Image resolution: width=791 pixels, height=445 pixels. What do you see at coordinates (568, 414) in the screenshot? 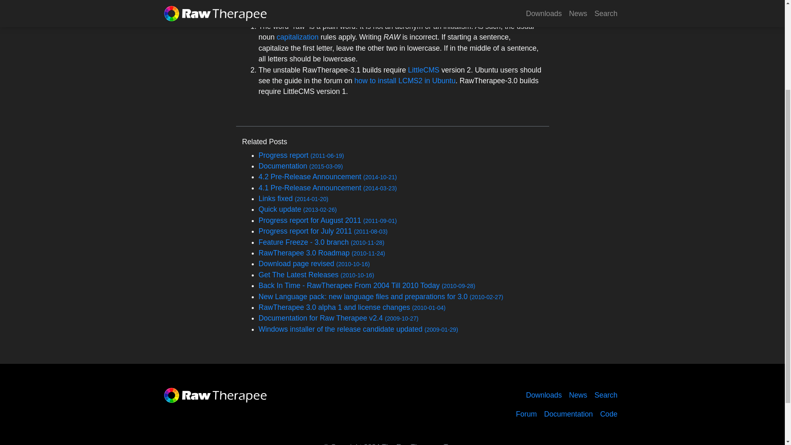
I see `Documentation` at bounding box center [568, 414].